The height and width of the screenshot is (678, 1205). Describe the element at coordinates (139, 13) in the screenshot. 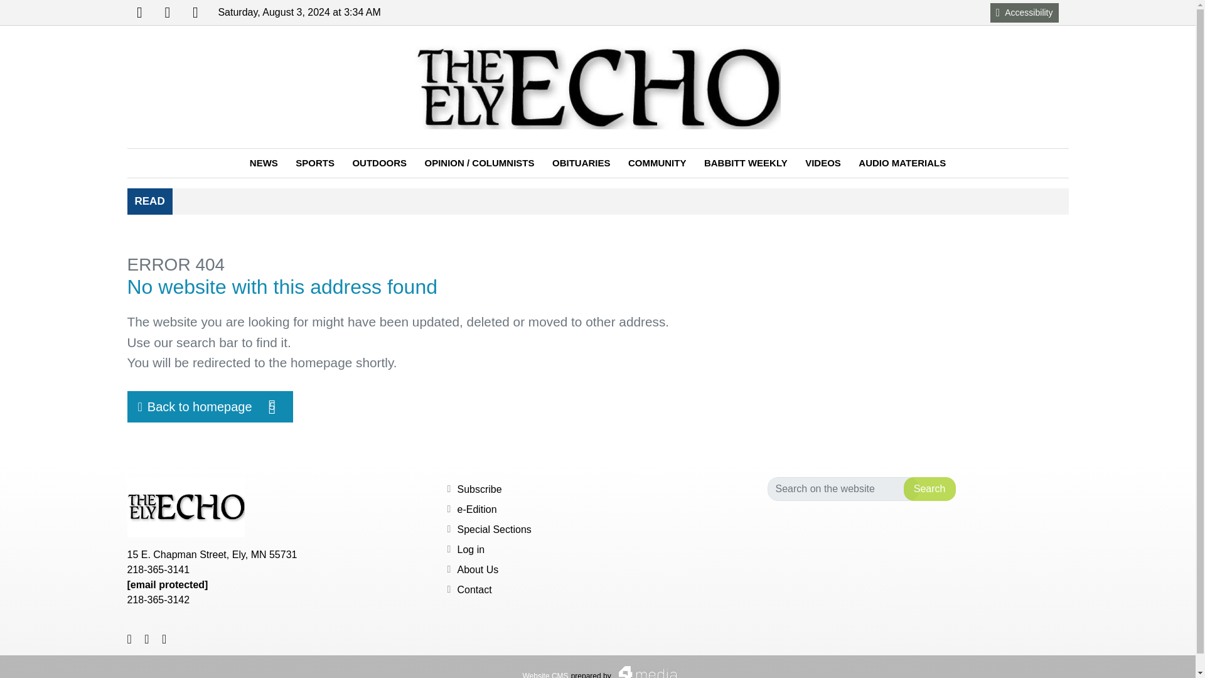

I see `Go to Facebook.com` at that location.